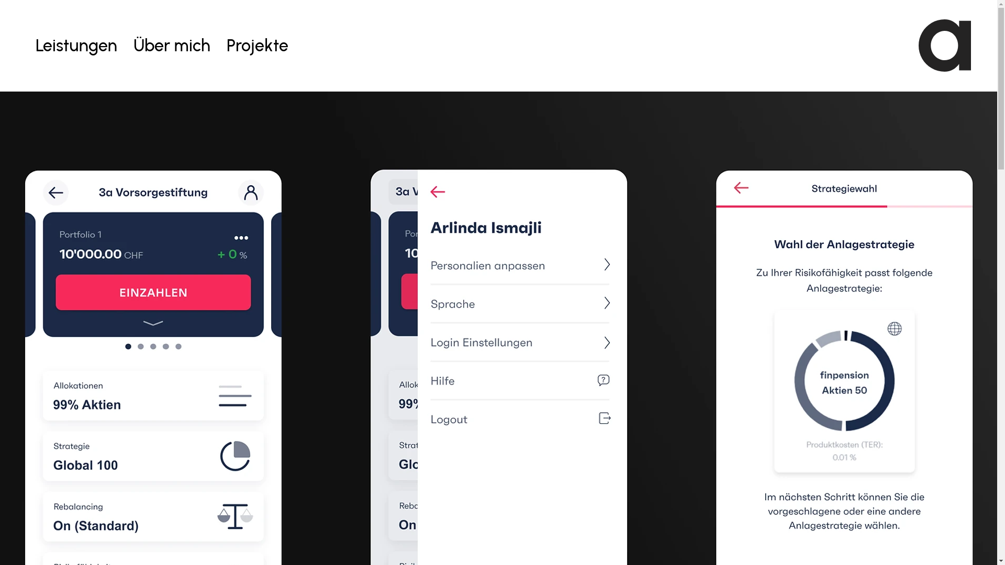 Image resolution: width=1005 pixels, height=565 pixels. Describe the element at coordinates (258, 46) in the screenshot. I see `Projekte` at that location.